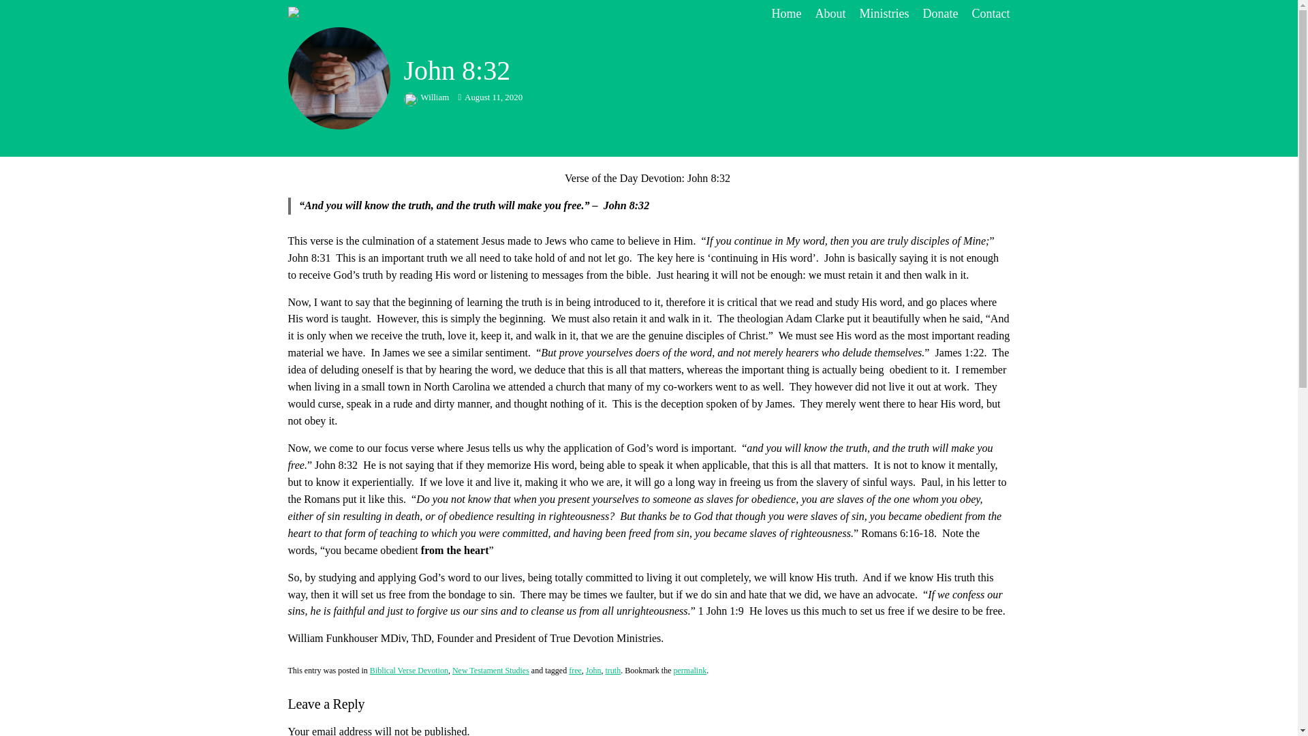 The width and height of the screenshot is (1308, 736). What do you see at coordinates (884, 14) in the screenshot?
I see `Ministries` at bounding box center [884, 14].